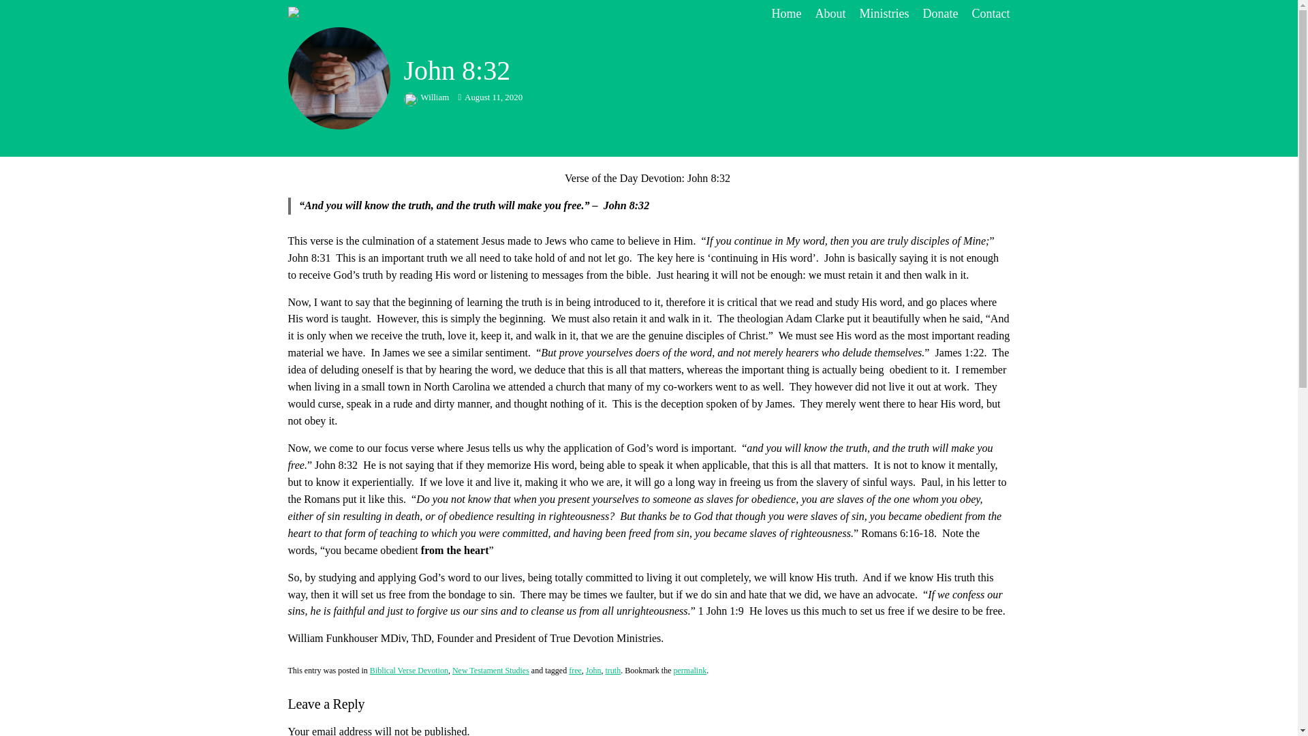 The width and height of the screenshot is (1308, 736). What do you see at coordinates (884, 14) in the screenshot?
I see `Ministries` at bounding box center [884, 14].